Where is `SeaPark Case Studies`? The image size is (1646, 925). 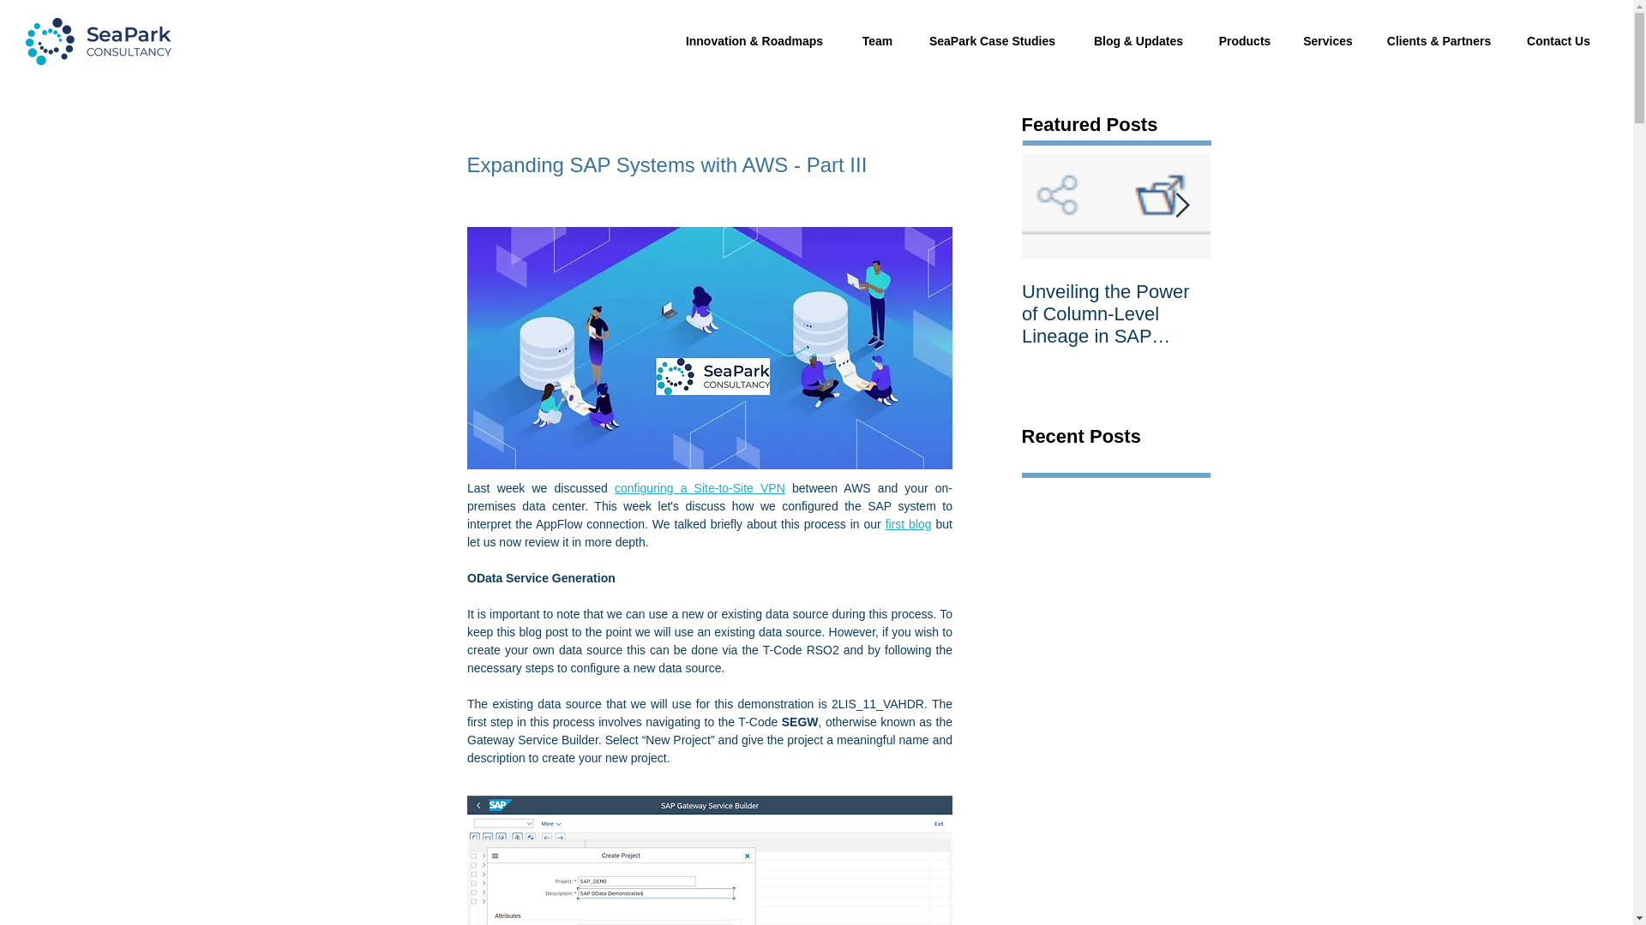 SeaPark Case Studies is located at coordinates (992, 41).